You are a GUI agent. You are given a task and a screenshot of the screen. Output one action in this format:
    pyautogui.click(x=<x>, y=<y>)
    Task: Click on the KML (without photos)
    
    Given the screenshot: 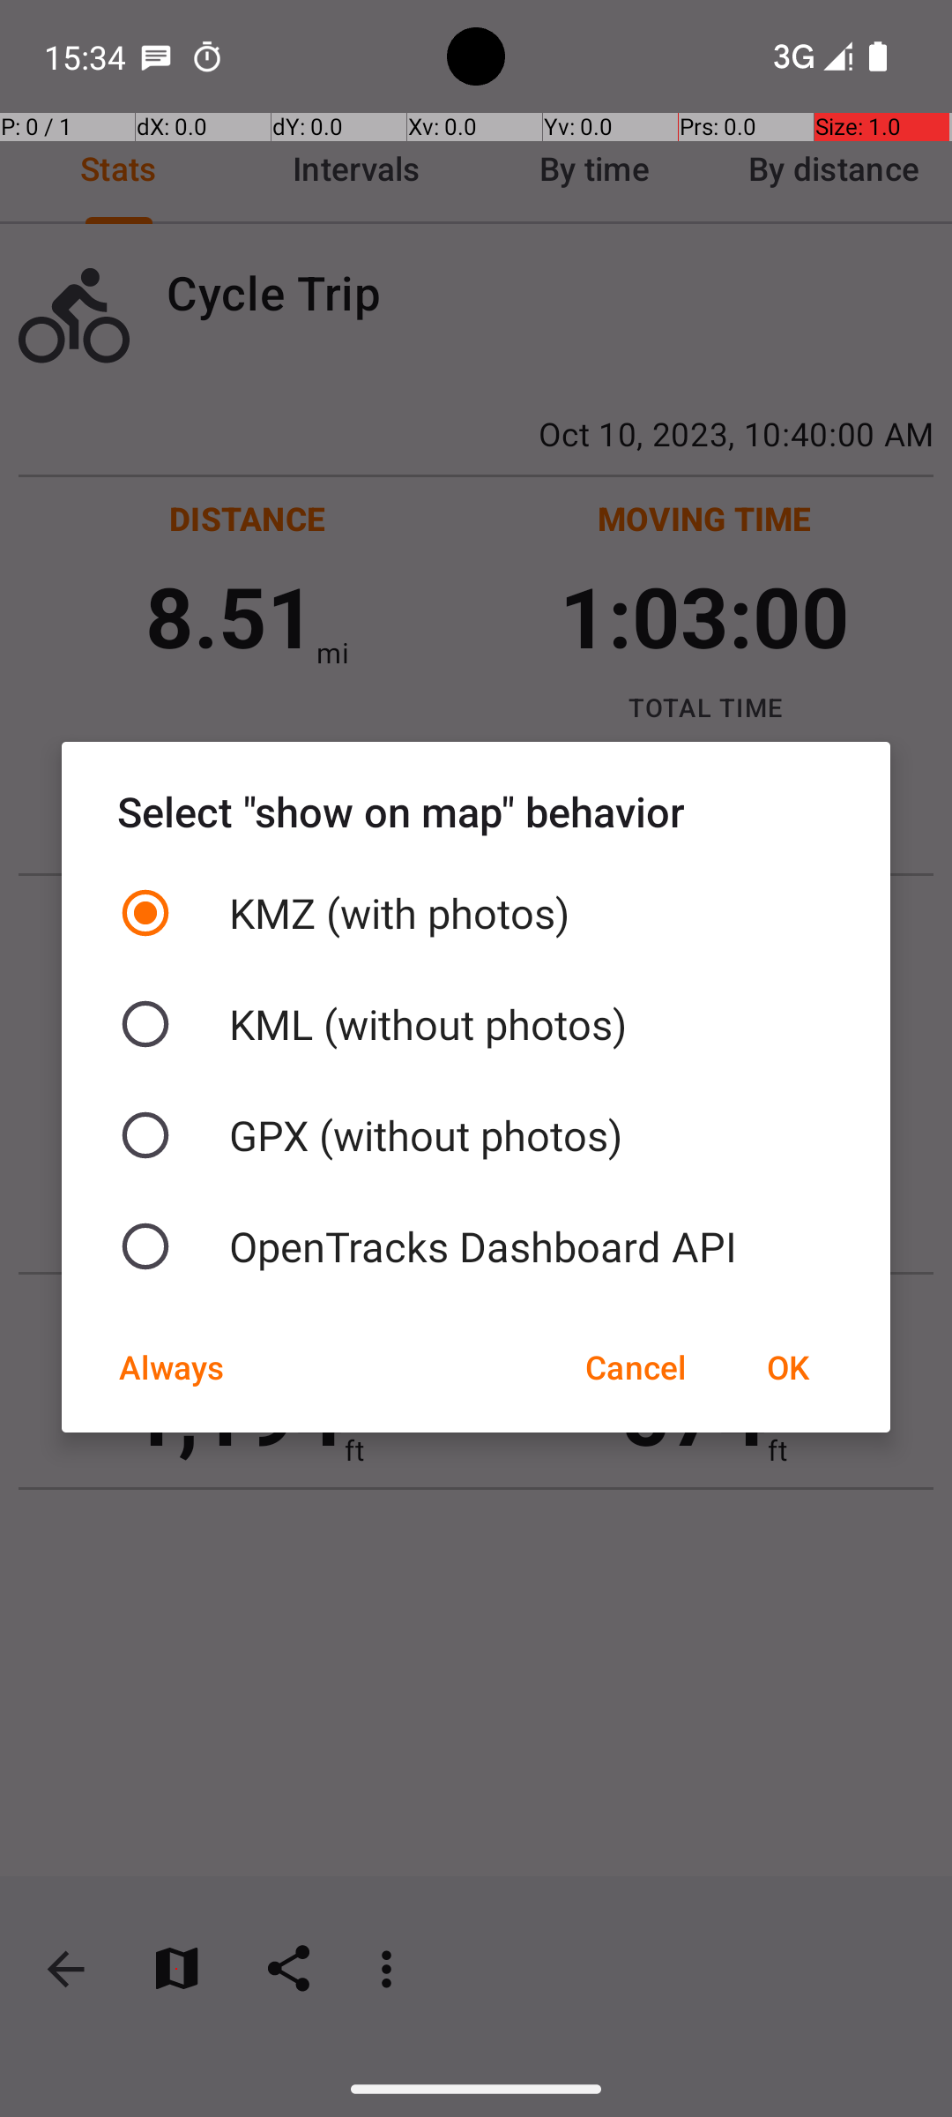 What is the action you would take?
    pyautogui.click(x=476, y=1024)
    